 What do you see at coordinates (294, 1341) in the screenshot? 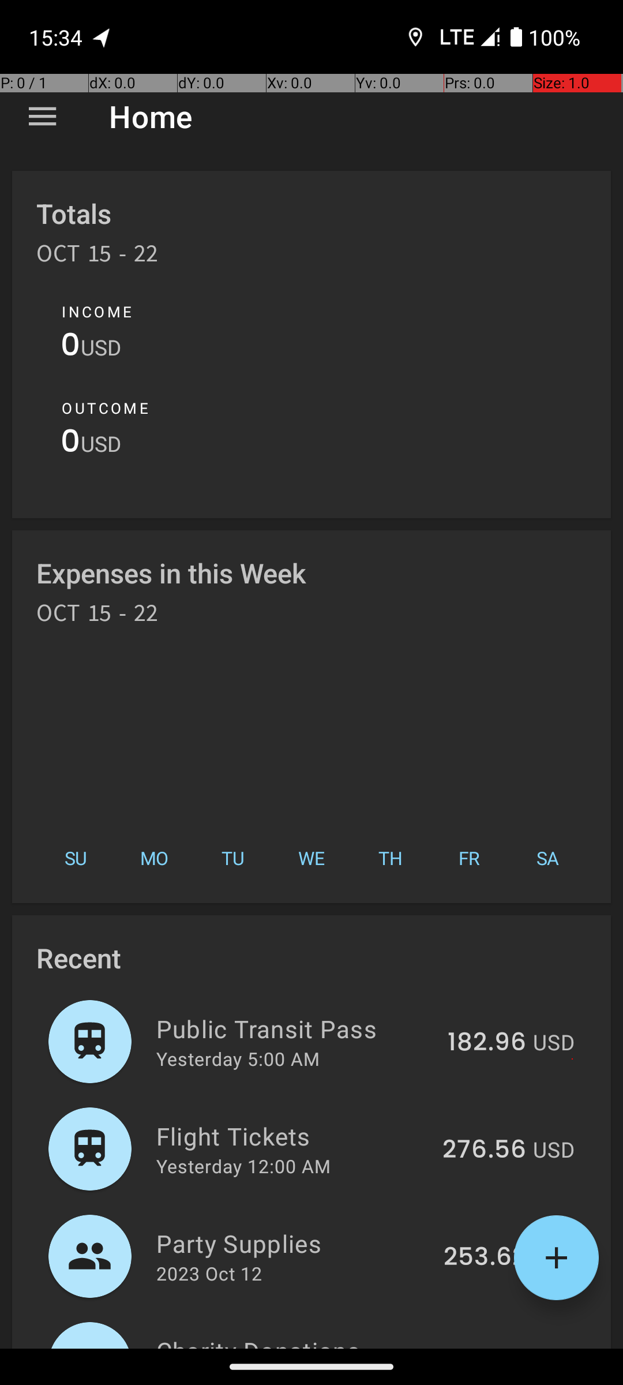
I see `Charity Donations` at bounding box center [294, 1341].